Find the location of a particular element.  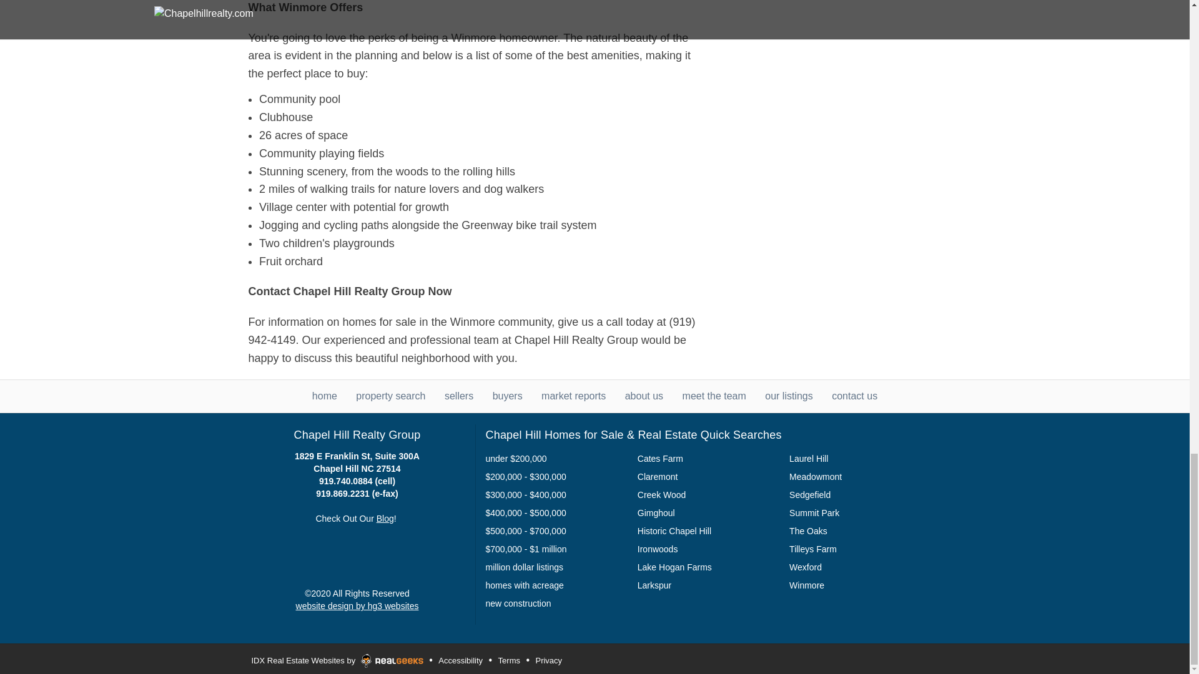

about us is located at coordinates (643, 396).